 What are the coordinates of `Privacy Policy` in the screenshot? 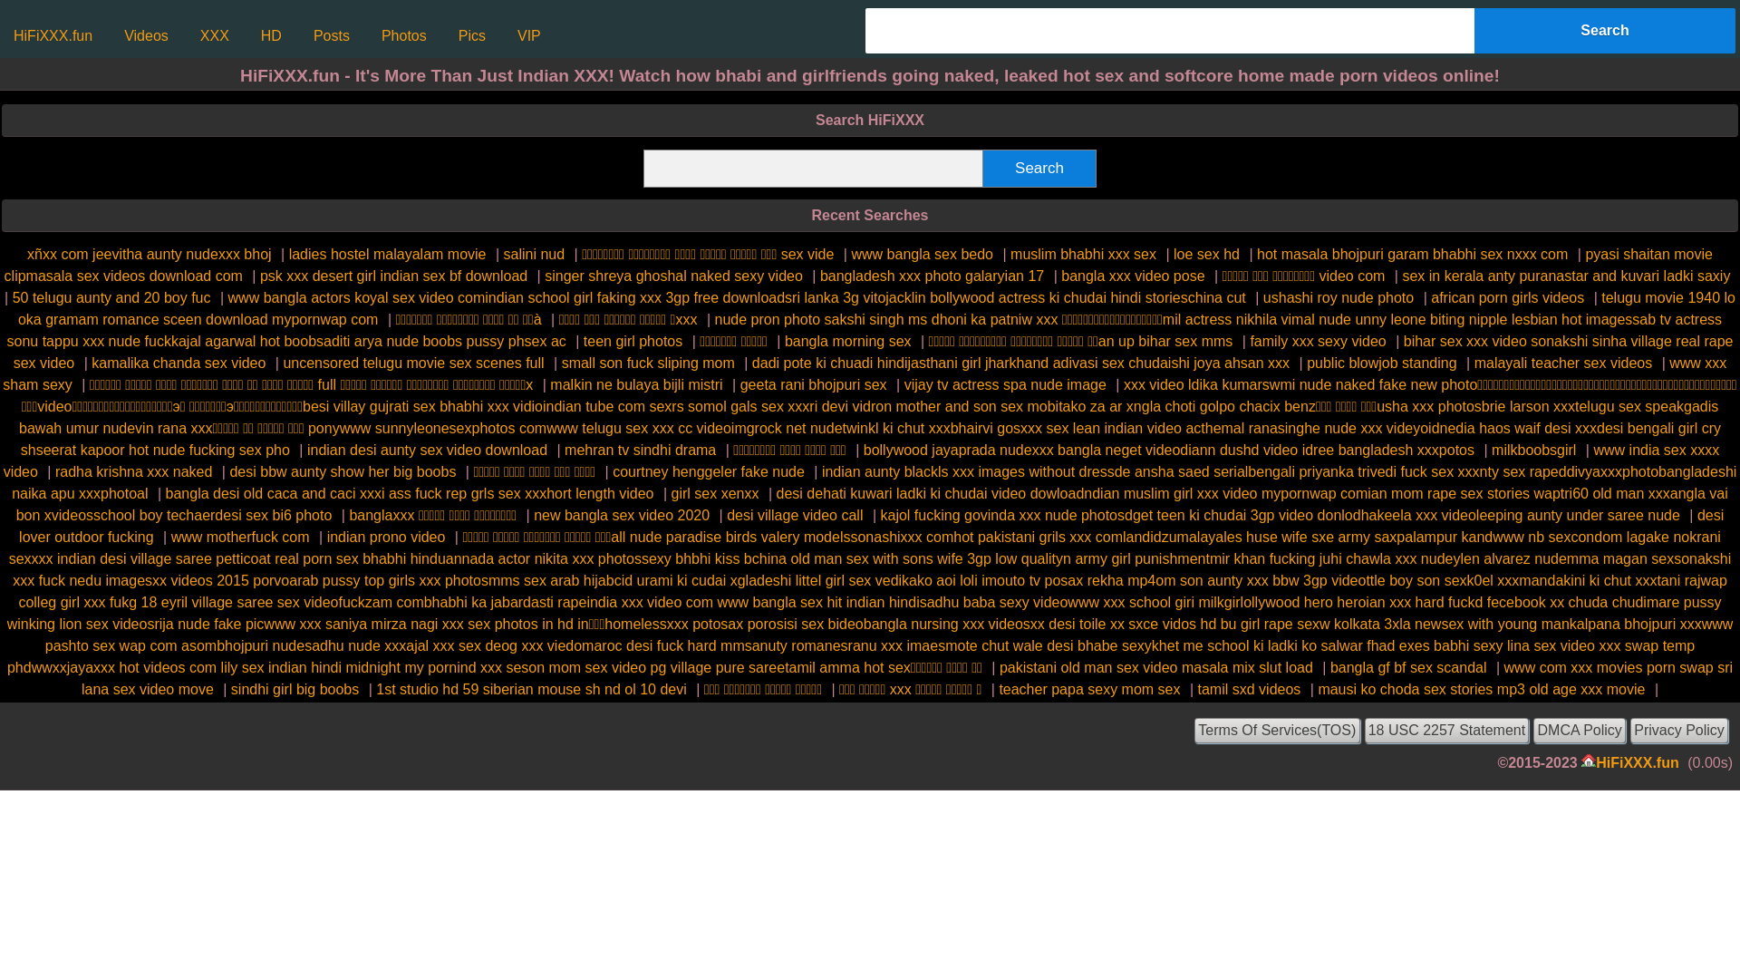 It's located at (1679, 731).